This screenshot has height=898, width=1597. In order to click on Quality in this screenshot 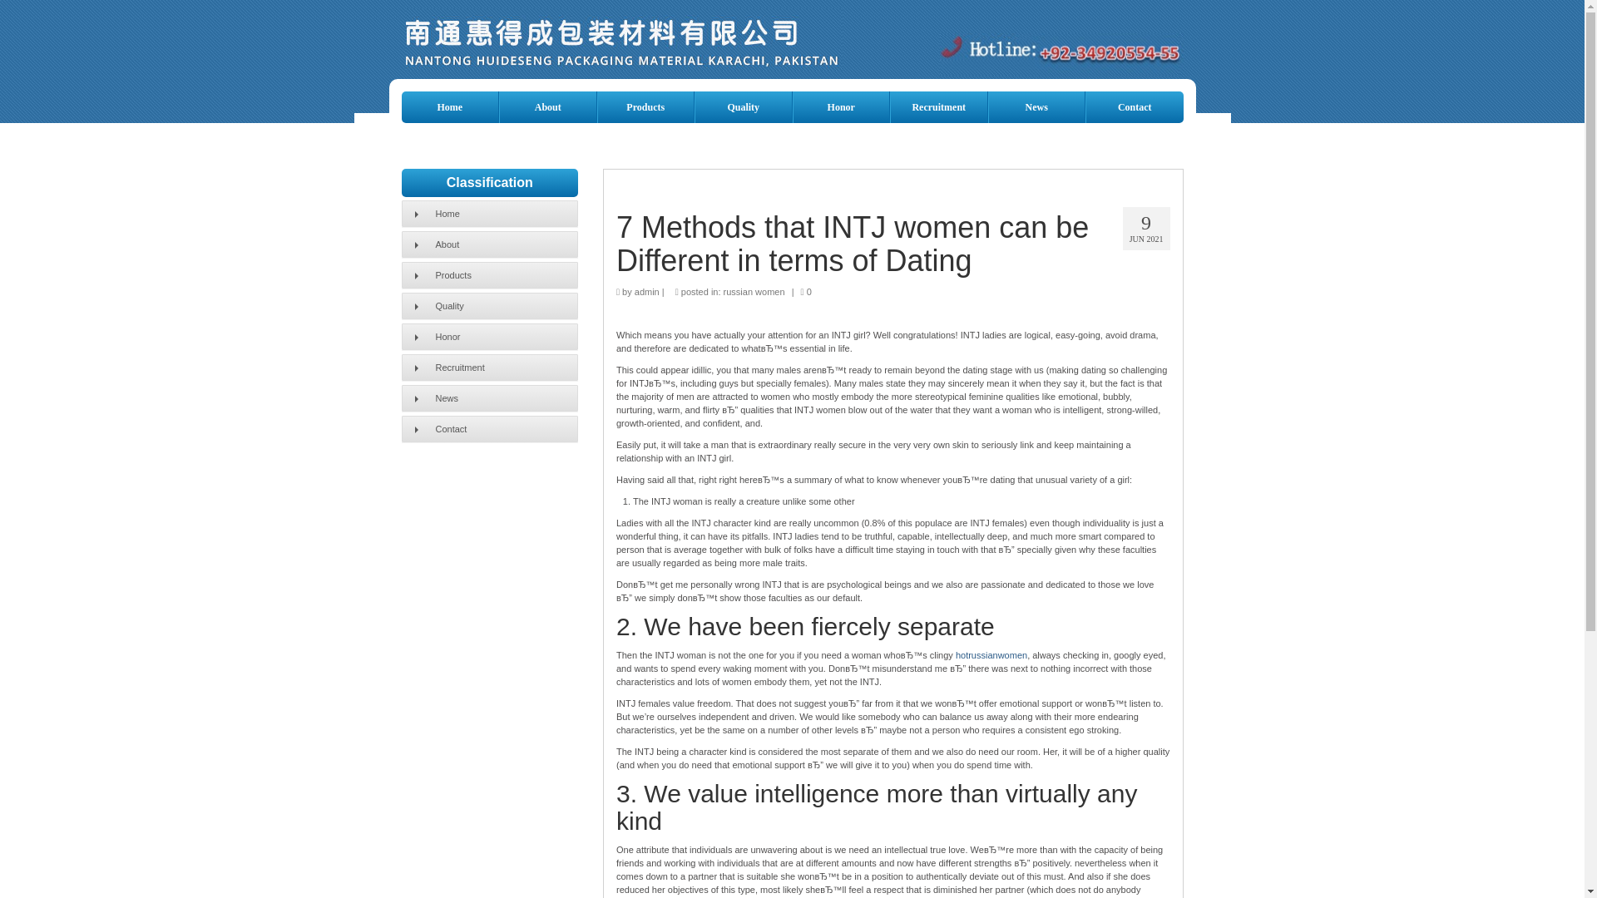, I will do `click(489, 306)`.